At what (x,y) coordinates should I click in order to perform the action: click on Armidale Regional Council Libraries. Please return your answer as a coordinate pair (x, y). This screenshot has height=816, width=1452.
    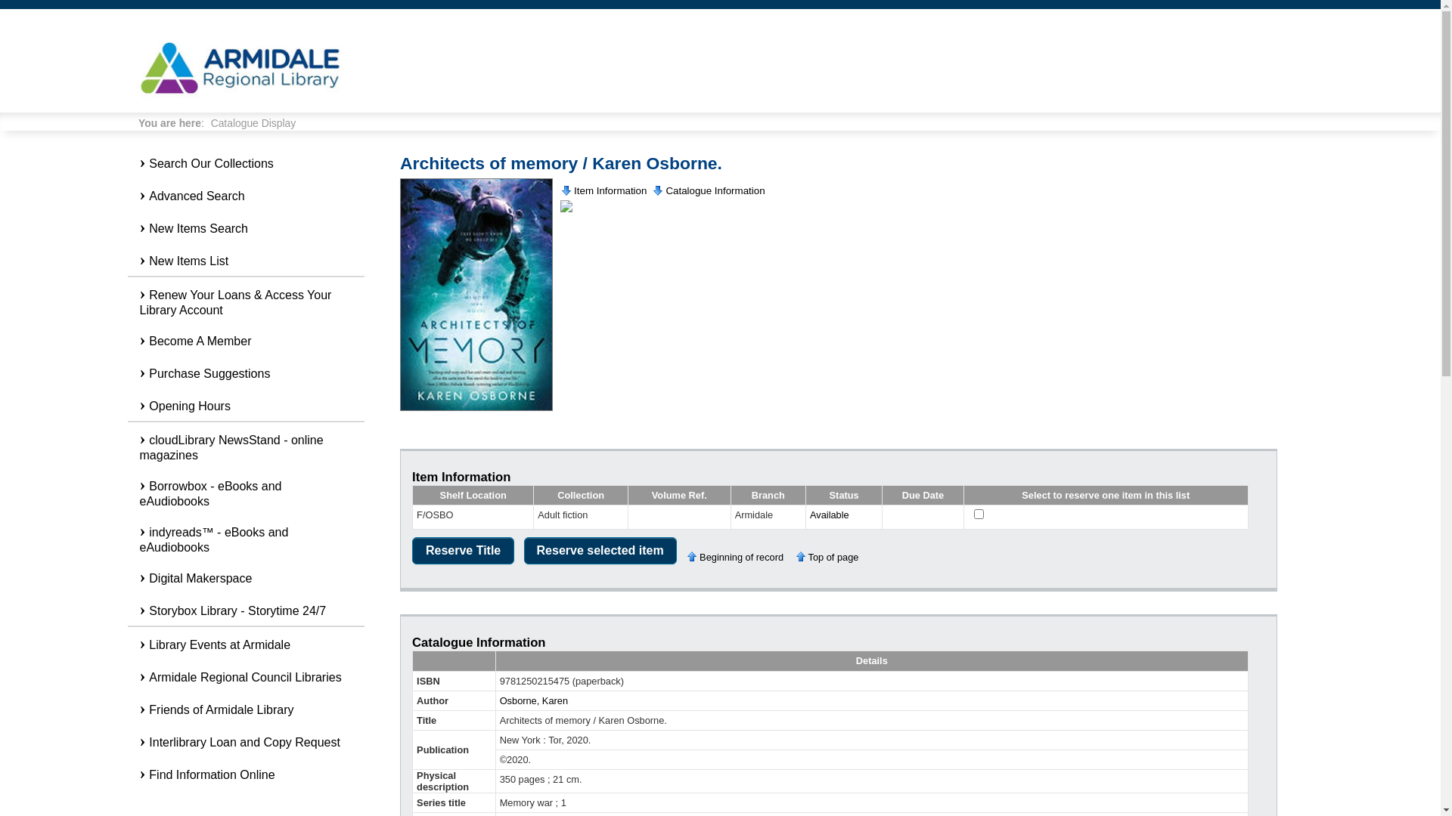
    Looking at the image, I should click on (246, 675).